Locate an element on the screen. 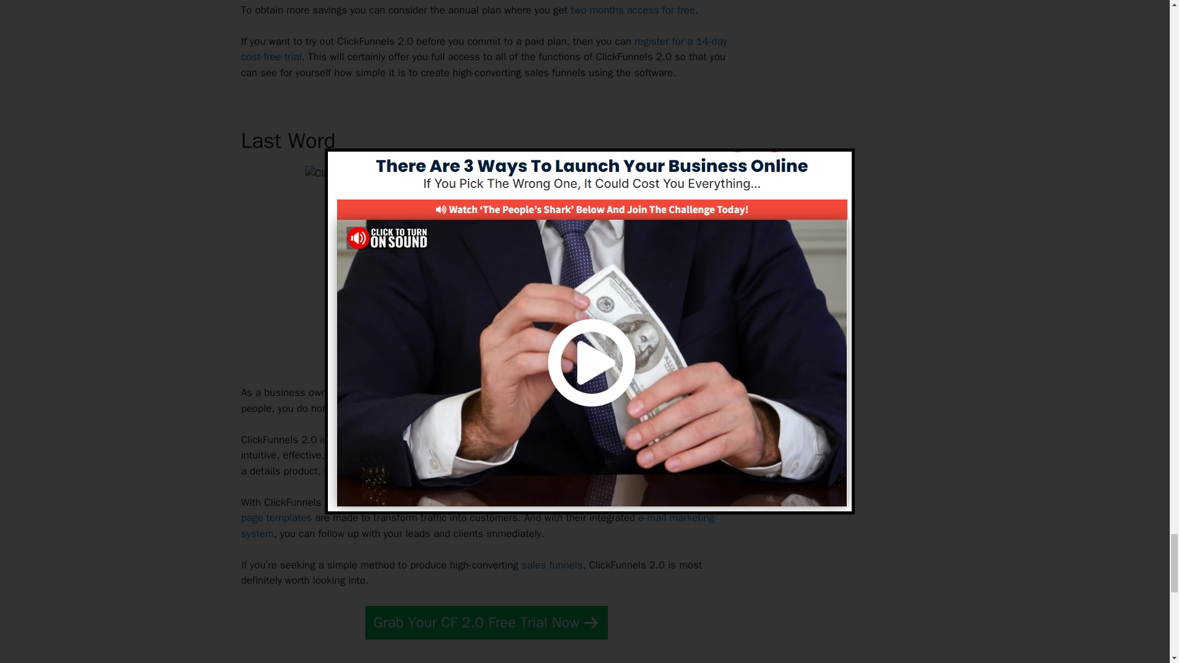 Image resolution: width=1179 pixels, height=663 pixels. e-mail marketing system is located at coordinates (477, 525).